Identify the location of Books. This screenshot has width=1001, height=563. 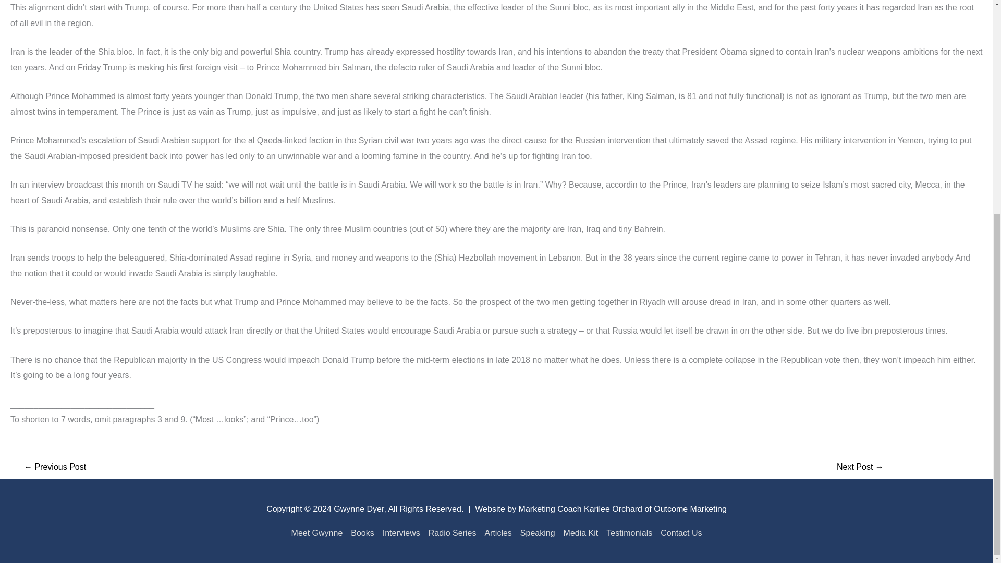
(362, 533).